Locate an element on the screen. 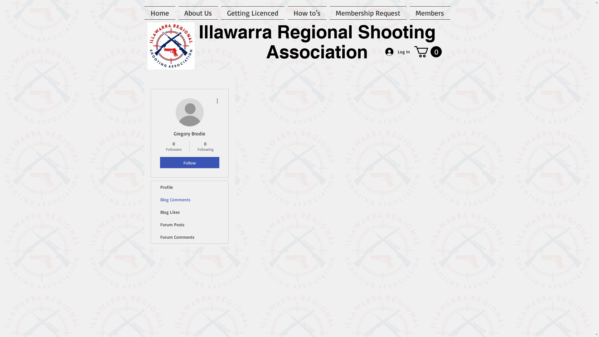 Image resolution: width=599 pixels, height=337 pixels. Members is located at coordinates (429, 13).